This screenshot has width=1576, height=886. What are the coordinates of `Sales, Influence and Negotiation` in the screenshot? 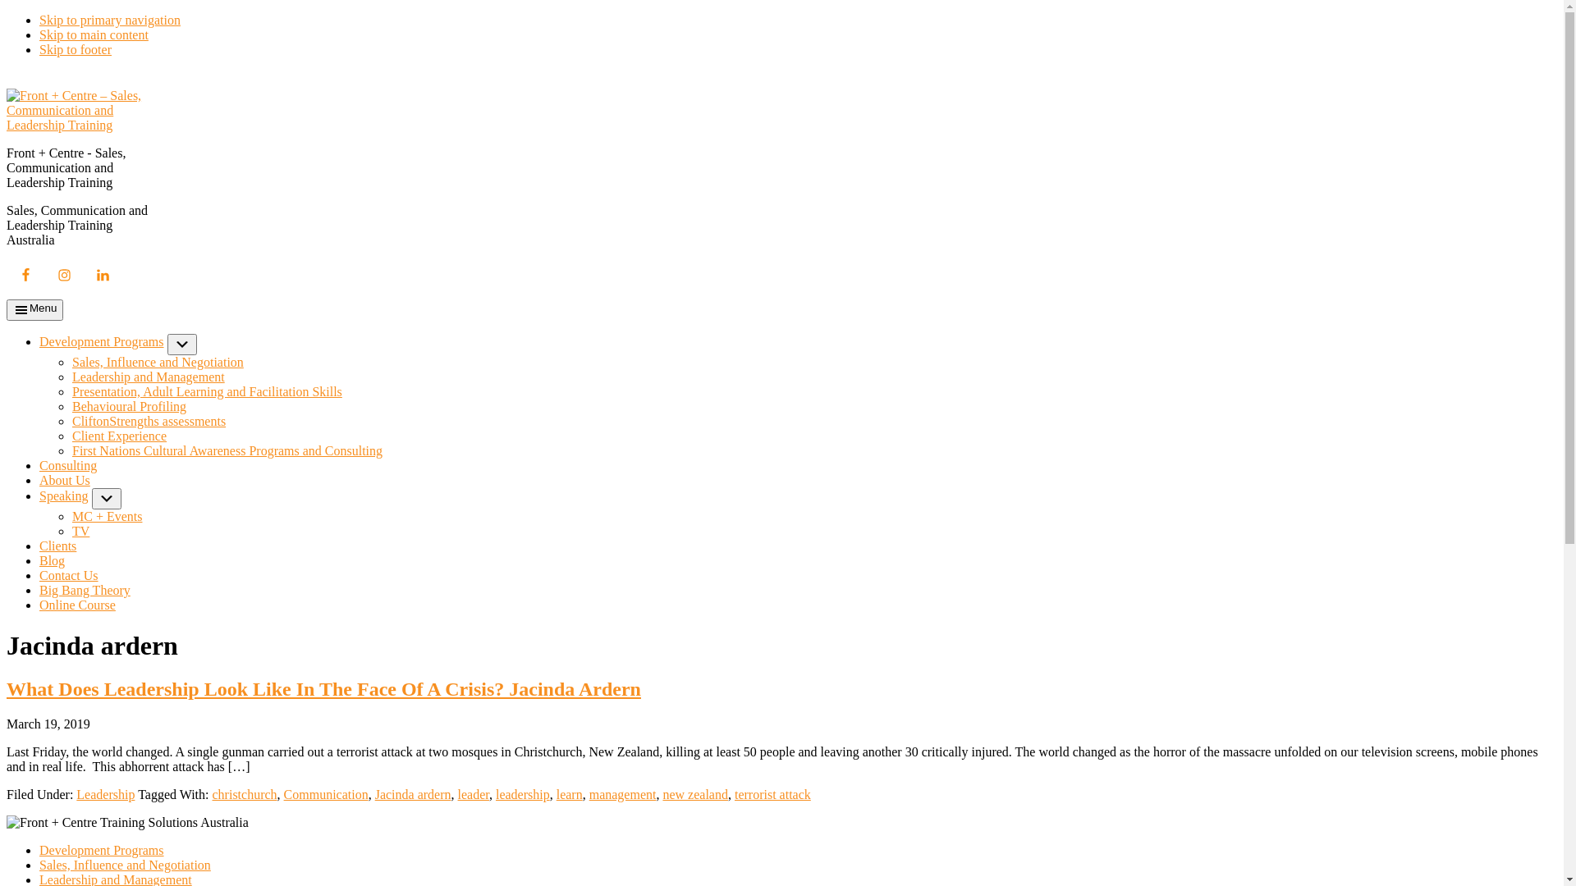 It's located at (125, 865).